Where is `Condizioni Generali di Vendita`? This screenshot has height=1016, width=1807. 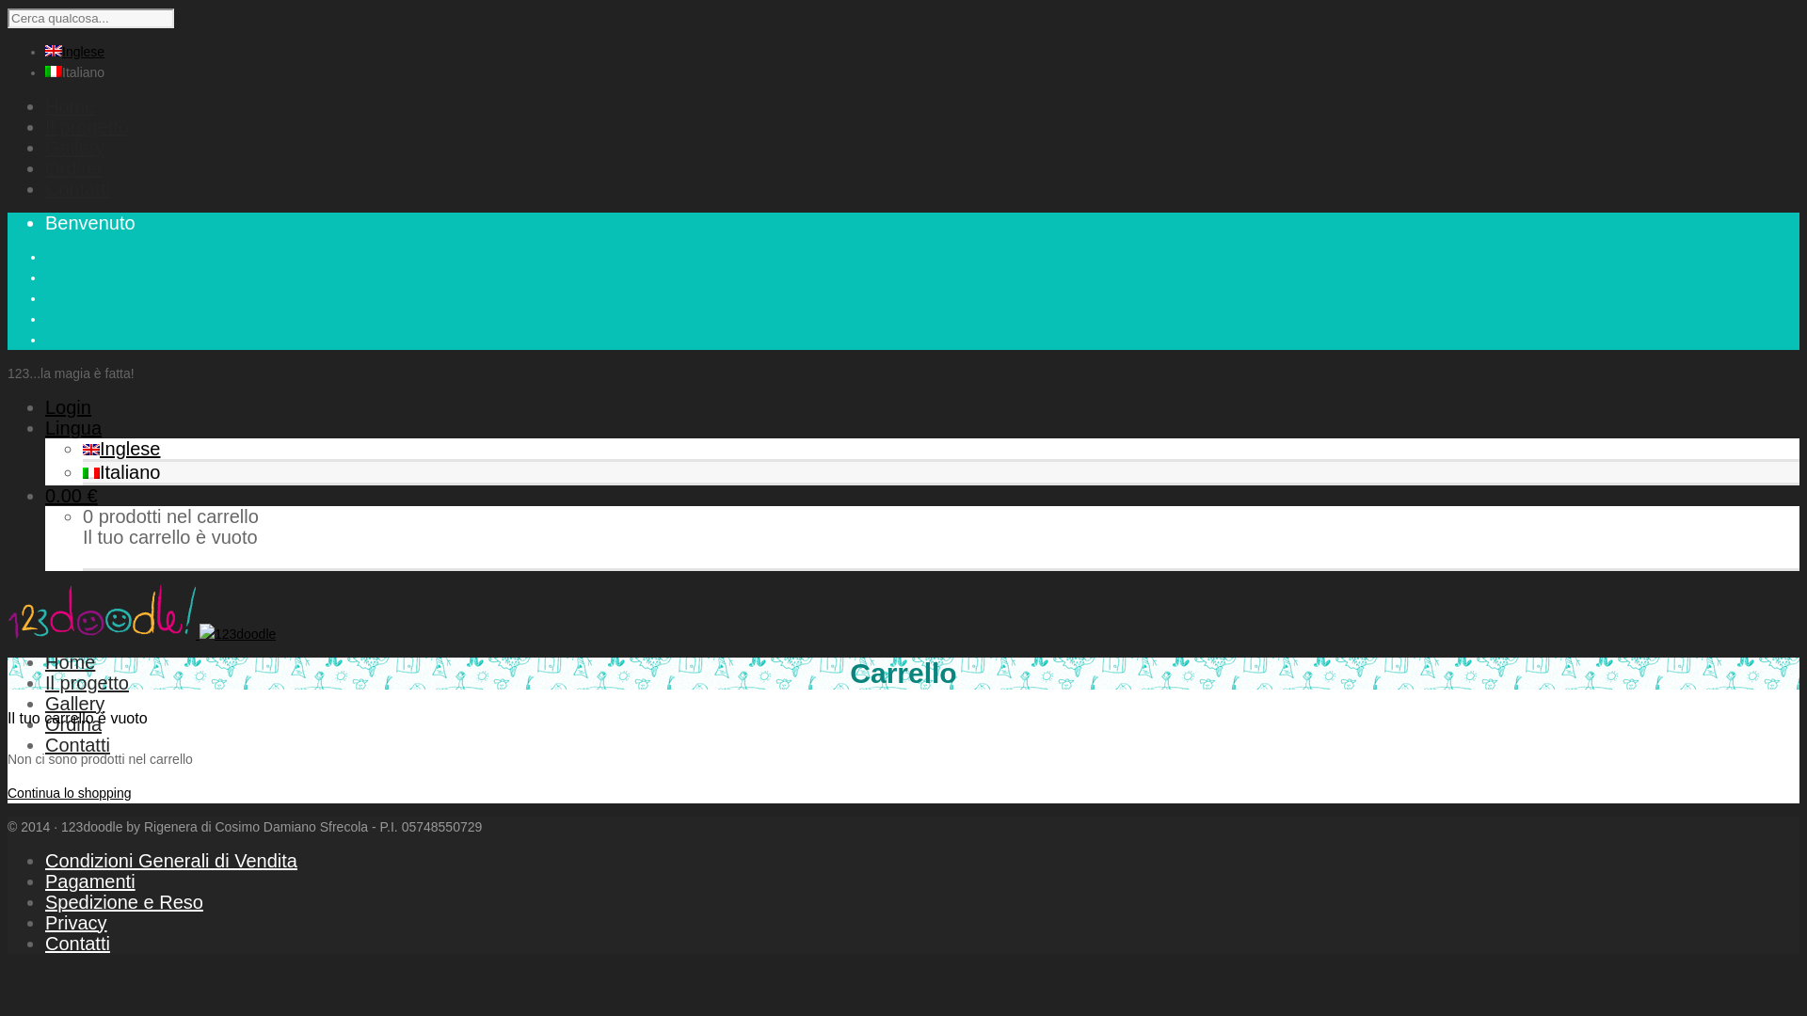 Condizioni Generali di Vendita is located at coordinates (171, 861).